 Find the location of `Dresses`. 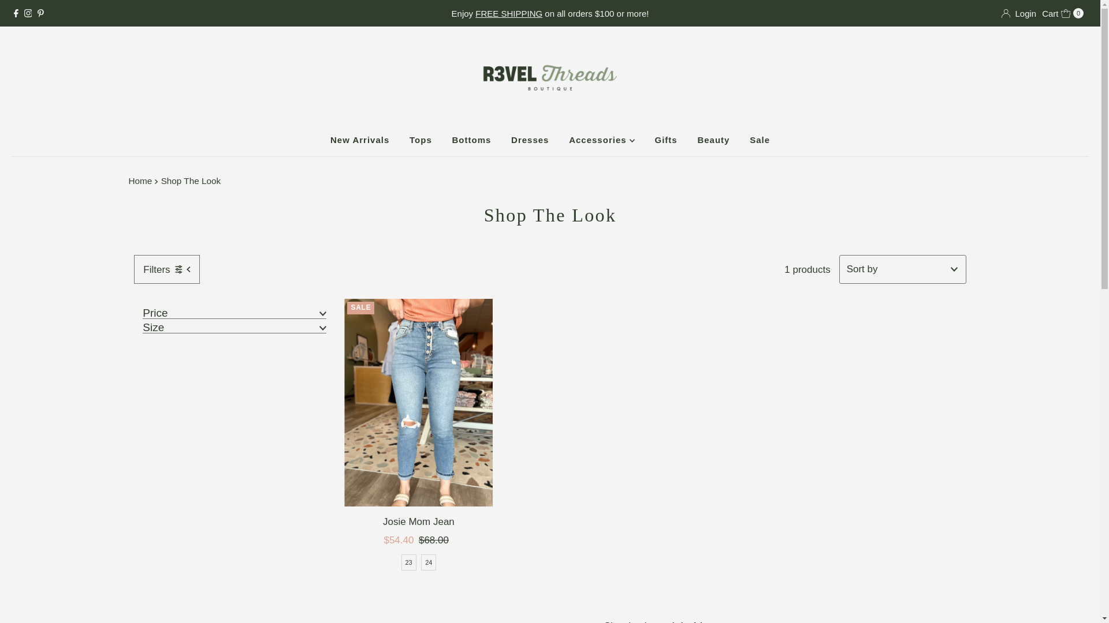

Dresses is located at coordinates (359, 140).